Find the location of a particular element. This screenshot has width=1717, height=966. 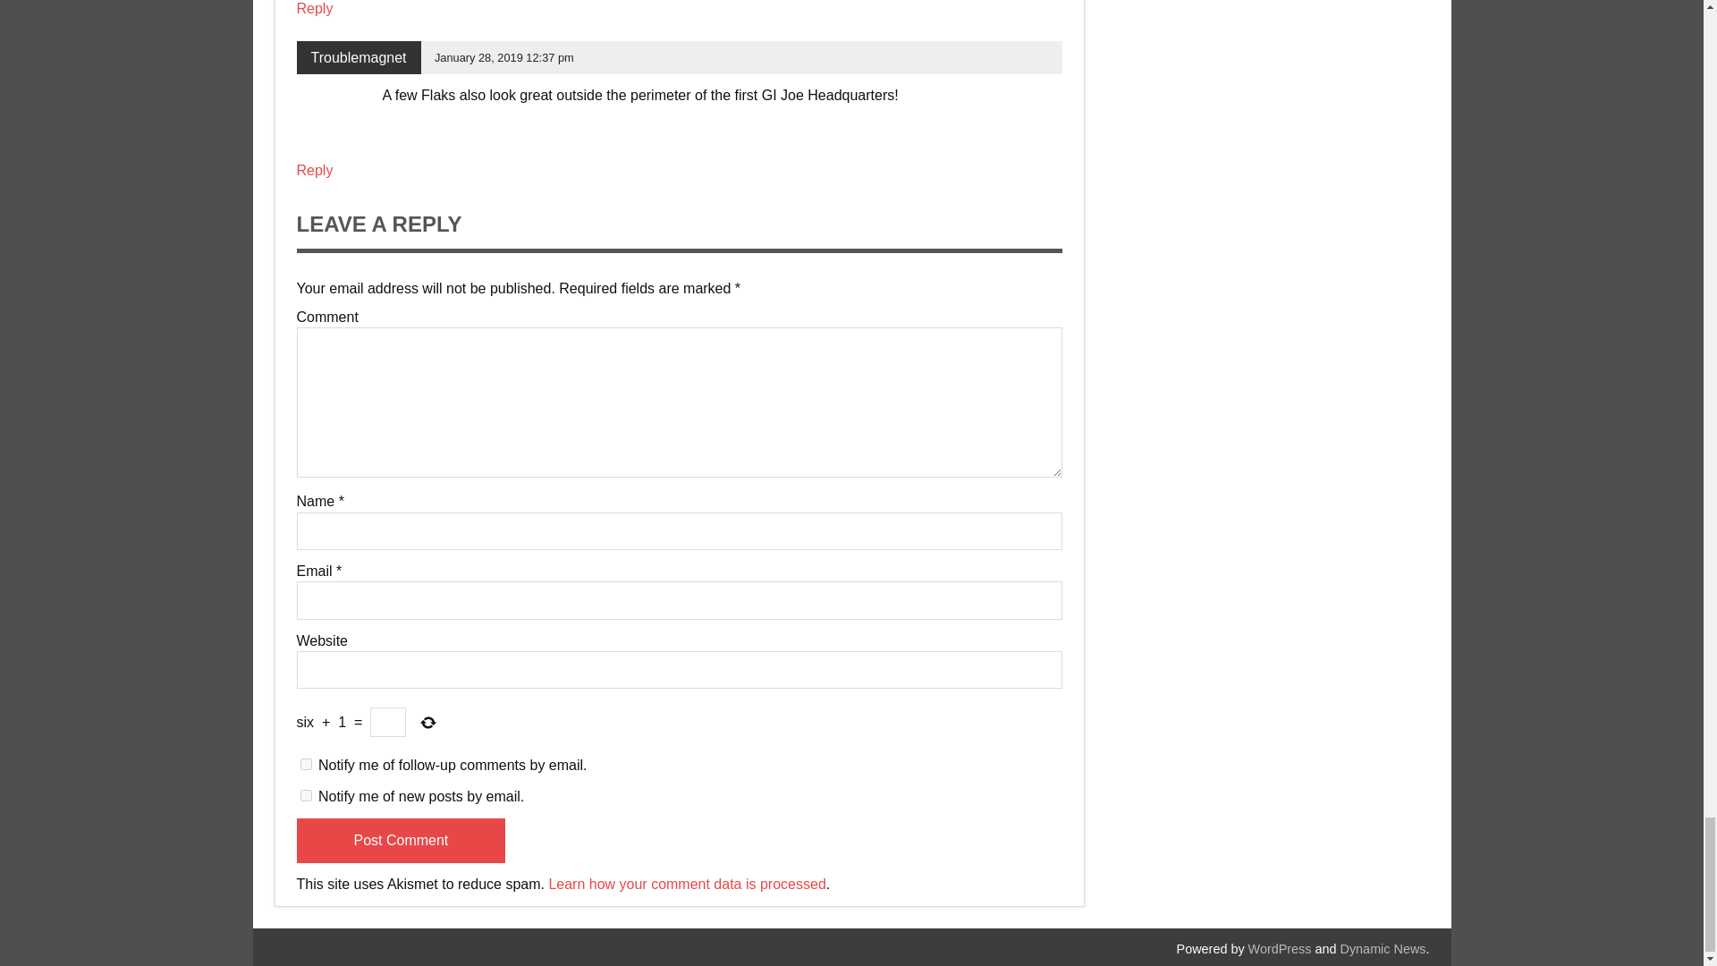

Learn how your comment data is processed is located at coordinates (687, 884).